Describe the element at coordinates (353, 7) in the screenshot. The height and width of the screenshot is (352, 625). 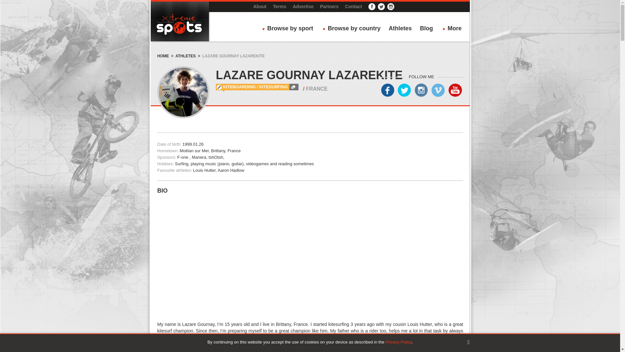
I see `Contact` at that location.